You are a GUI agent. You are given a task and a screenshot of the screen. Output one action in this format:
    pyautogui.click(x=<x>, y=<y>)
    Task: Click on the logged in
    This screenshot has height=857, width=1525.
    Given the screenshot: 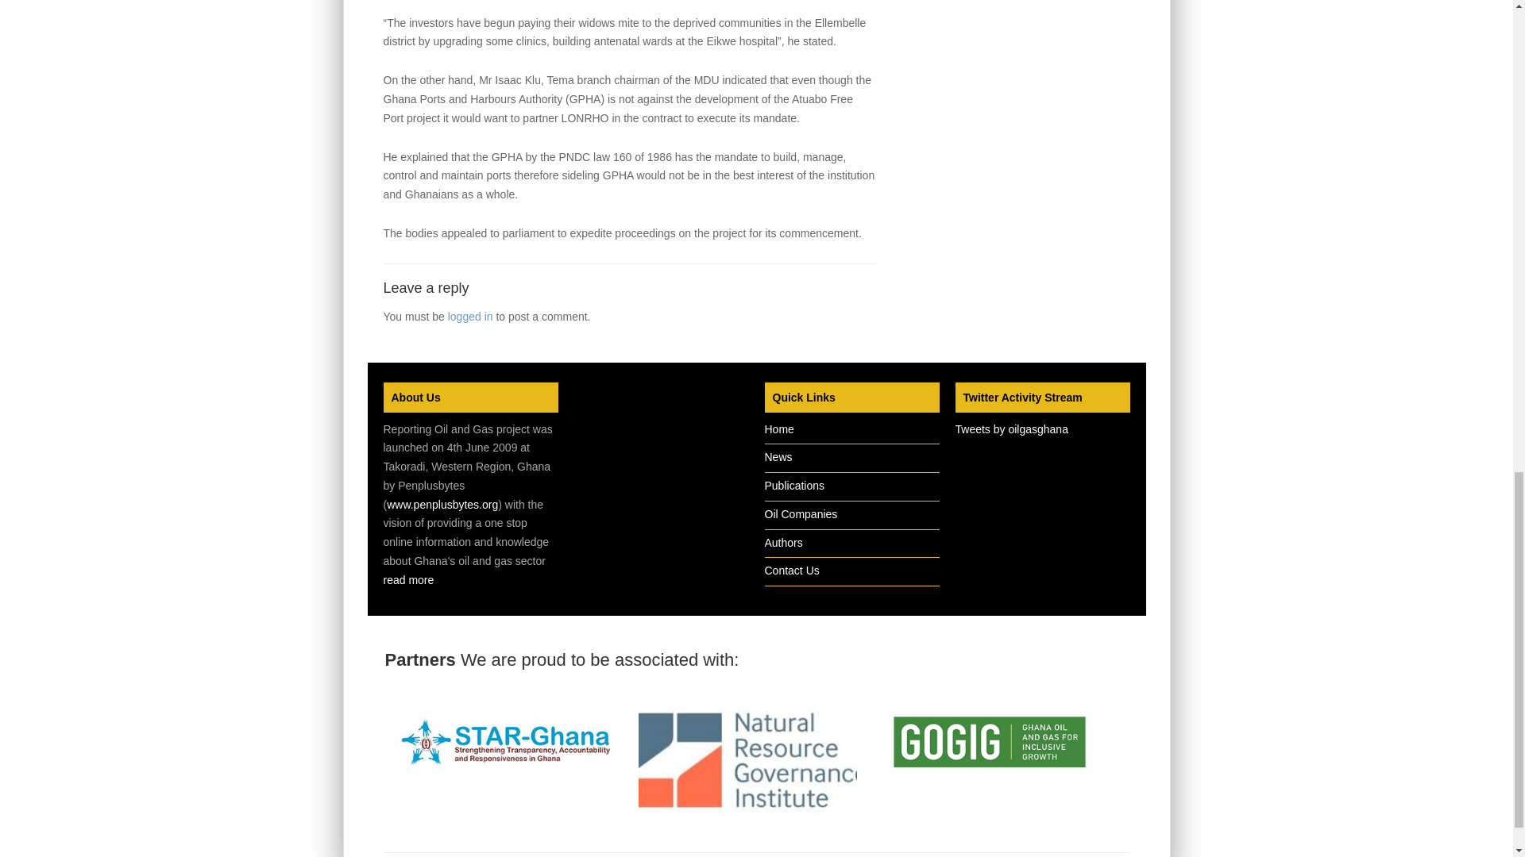 What is the action you would take?
    pyautogui.click(x=470, y=316)
    